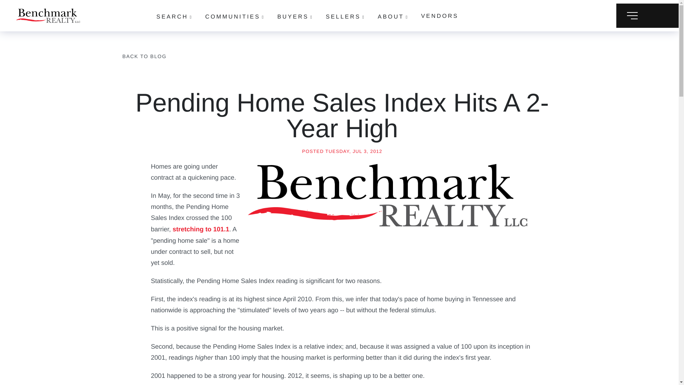 This screenshot has height=385, width=684. Describe the element at coordinates (175, 17) in the screenshot. I see `SEARCH` at that location.